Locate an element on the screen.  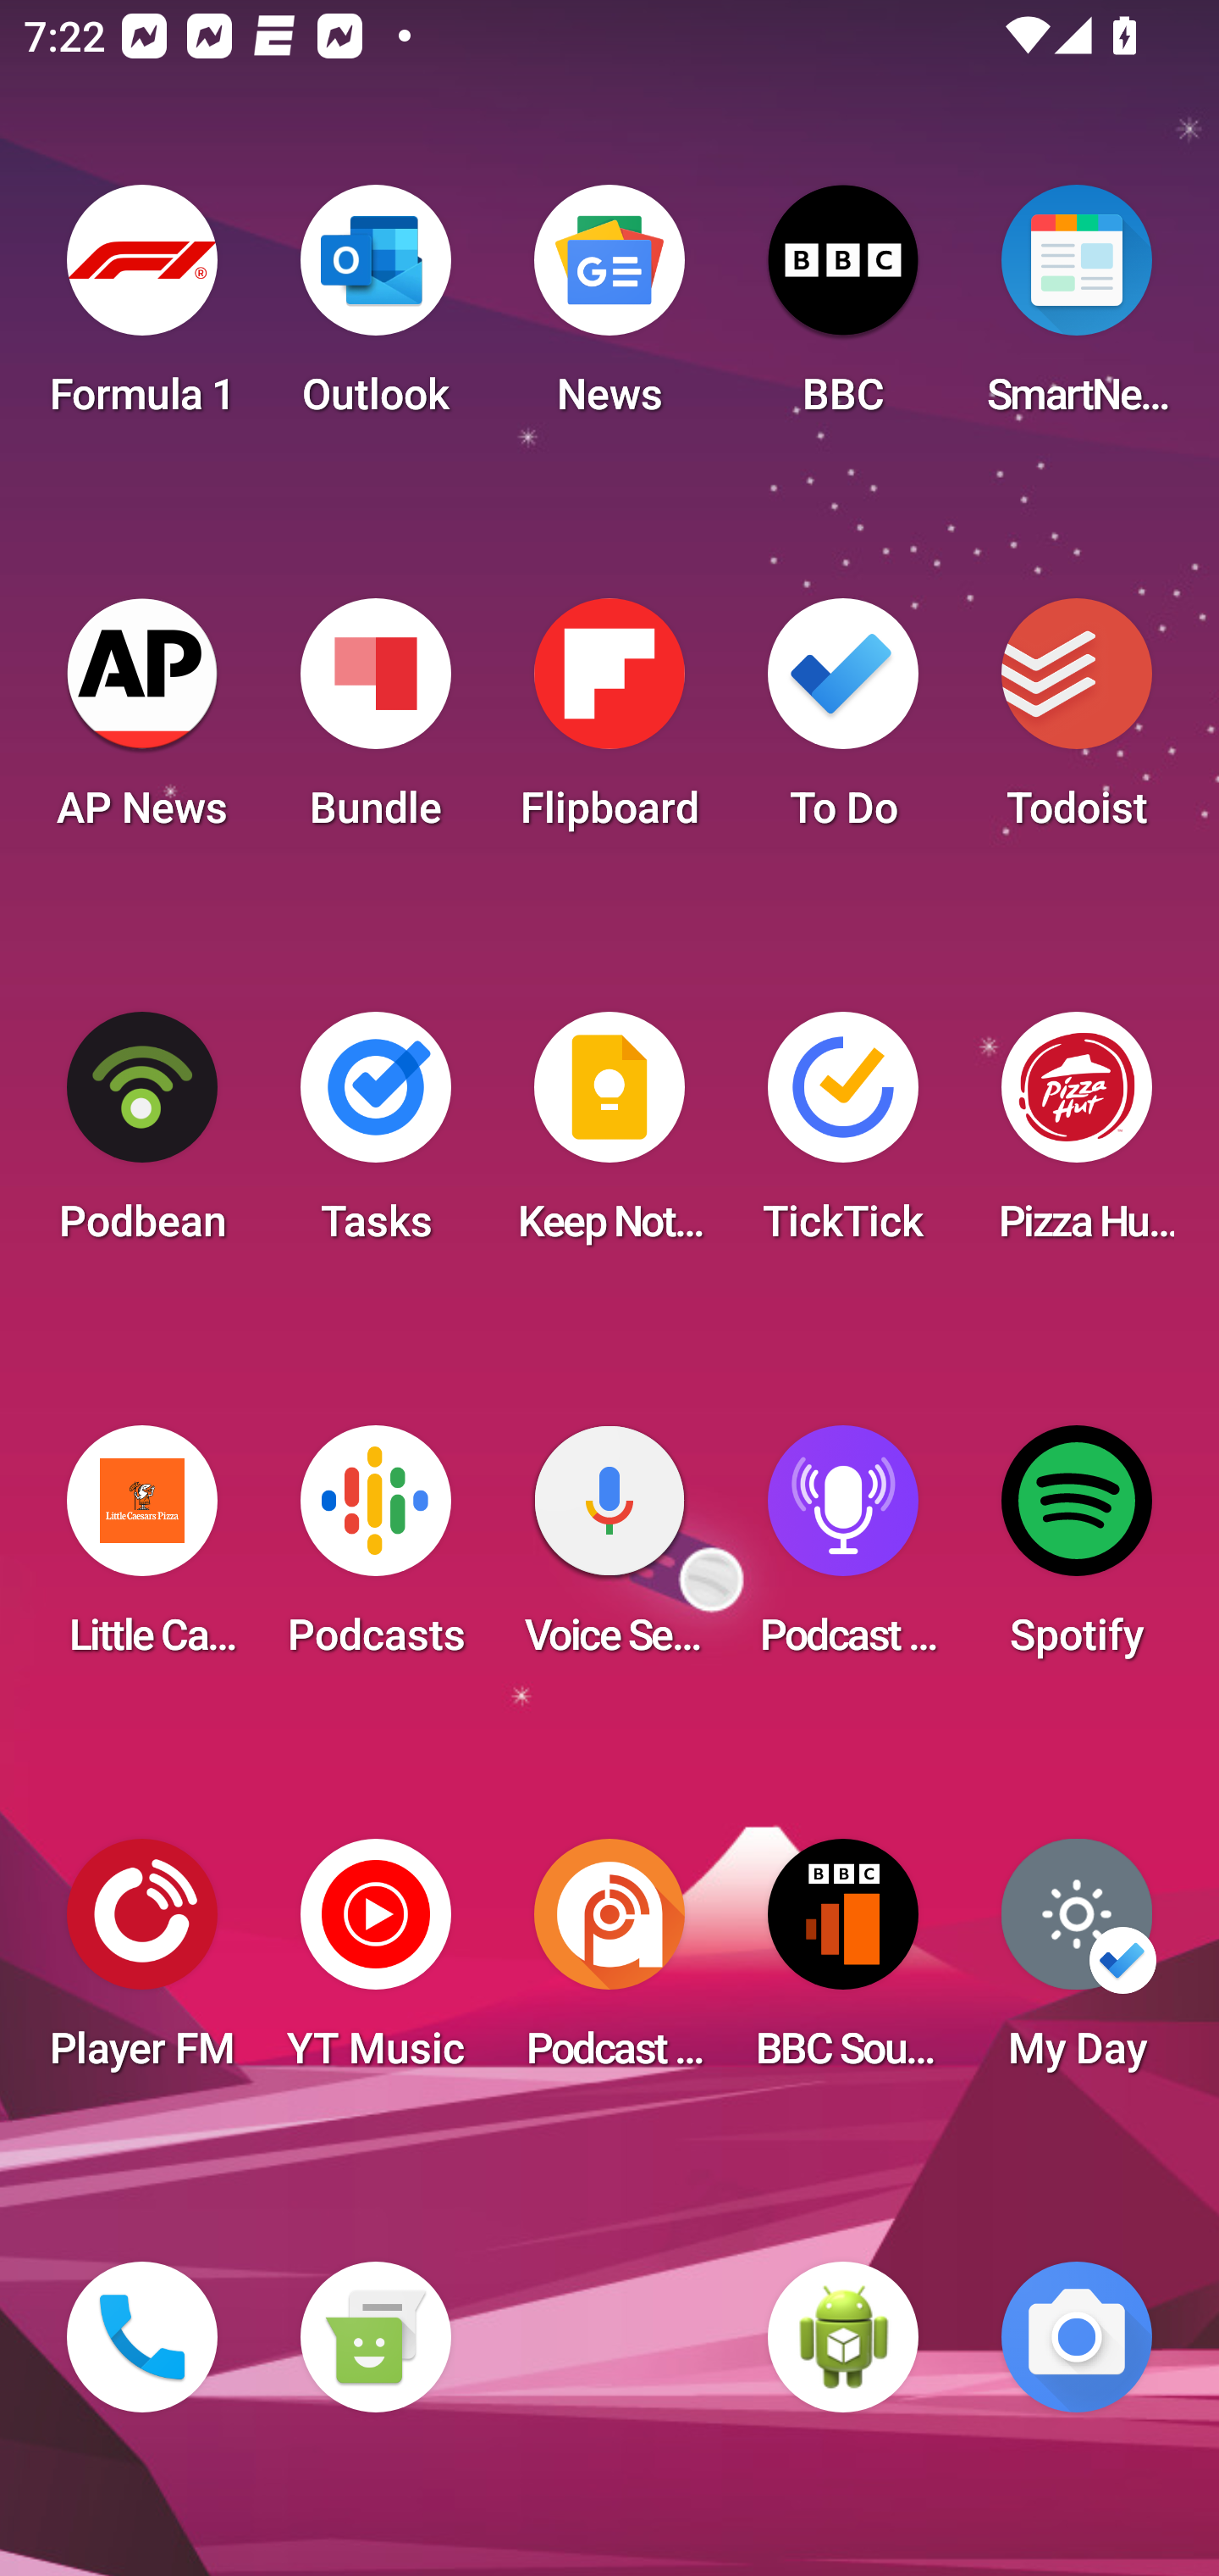
YT Music is located at coordinates (375, 1964).